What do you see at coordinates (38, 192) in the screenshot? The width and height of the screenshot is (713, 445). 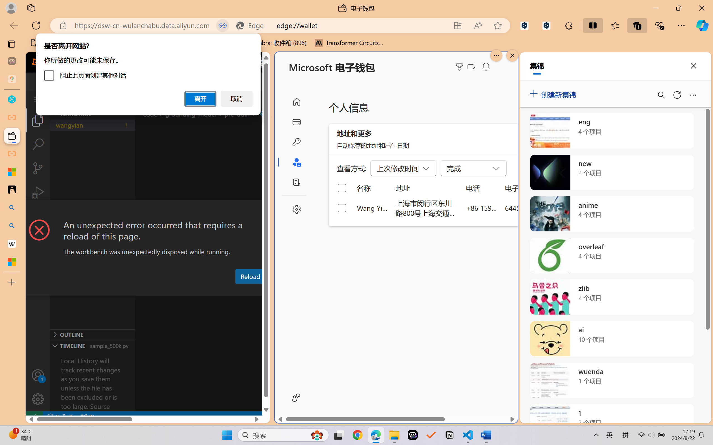 I see `Run and Debug (Ctrl+Shift+D)` at bounding box center [38, 192].